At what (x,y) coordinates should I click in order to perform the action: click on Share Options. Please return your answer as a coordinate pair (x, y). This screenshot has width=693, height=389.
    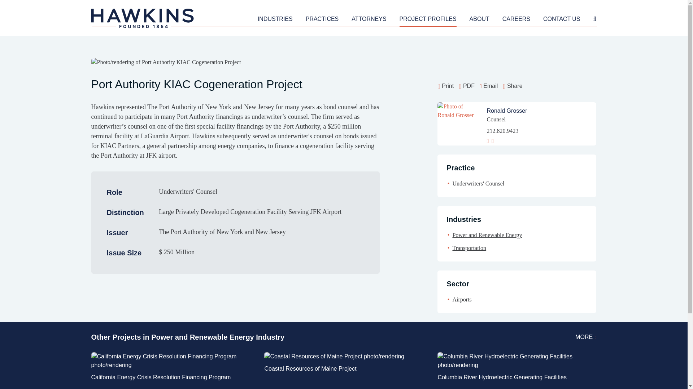
    Looking at the image, I should click on (513, 86).